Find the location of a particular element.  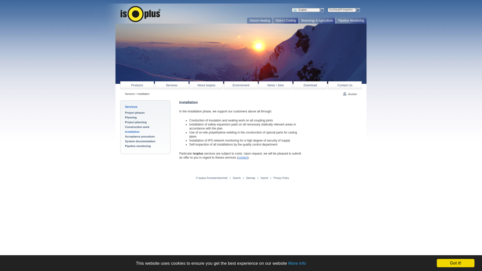

Contact Us is located at coordinates (345, 85).